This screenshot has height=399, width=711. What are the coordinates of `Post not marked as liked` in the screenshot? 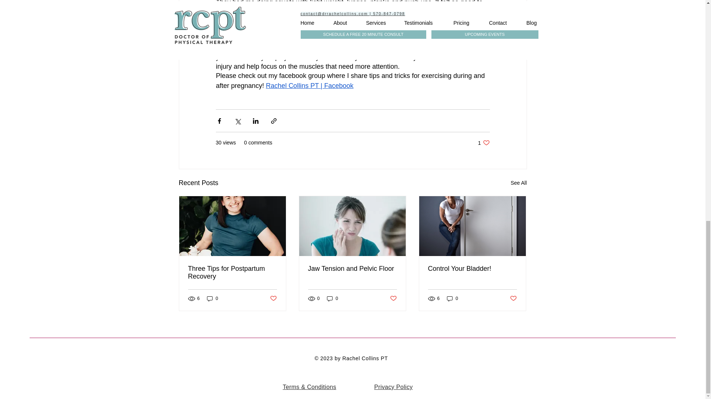 It's located at (393, 299).